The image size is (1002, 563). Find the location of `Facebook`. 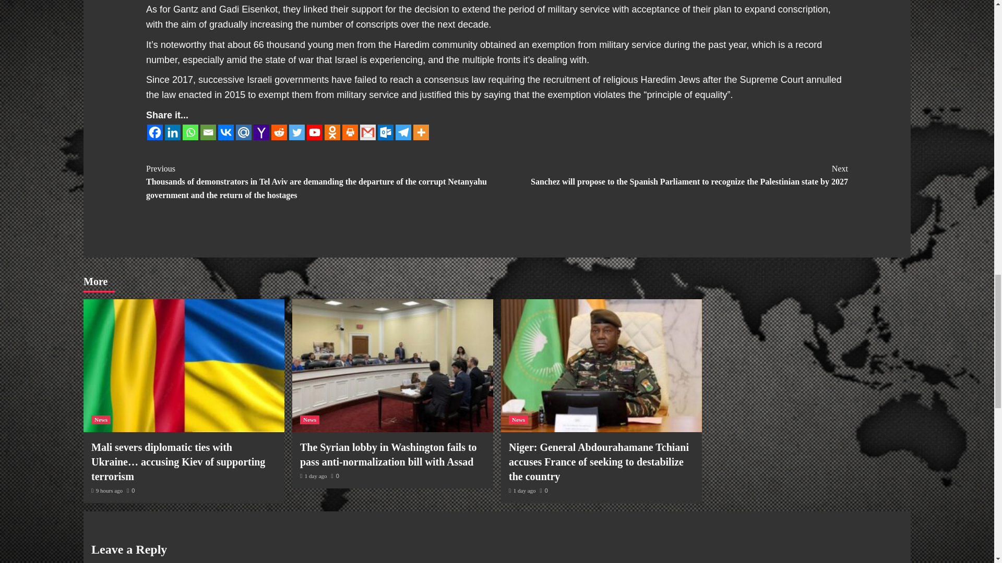

Facebook is located at coordinates (154, 132).